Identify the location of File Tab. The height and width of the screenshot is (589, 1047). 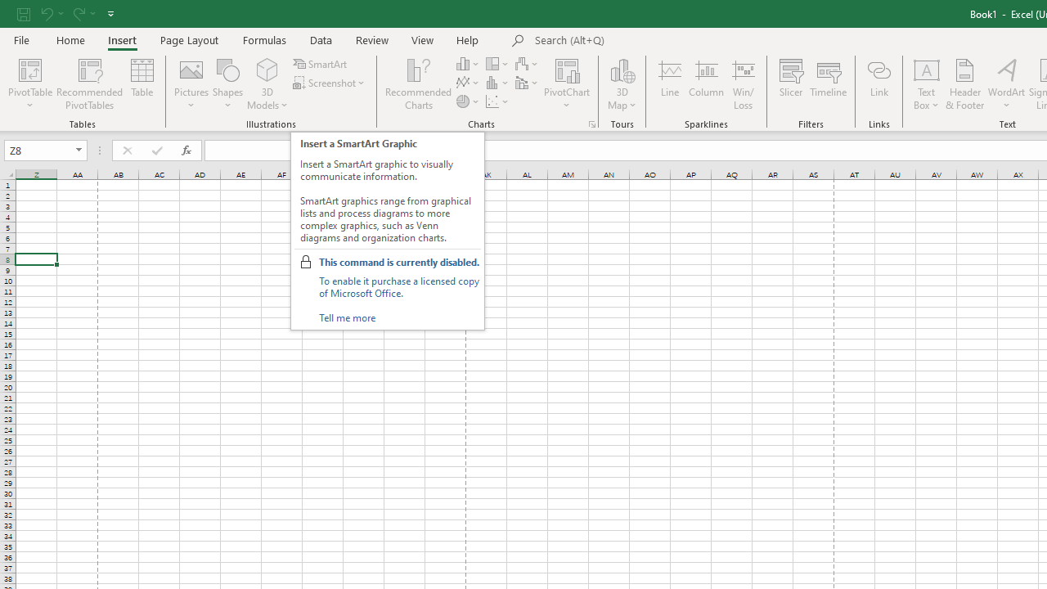
(21, 39).